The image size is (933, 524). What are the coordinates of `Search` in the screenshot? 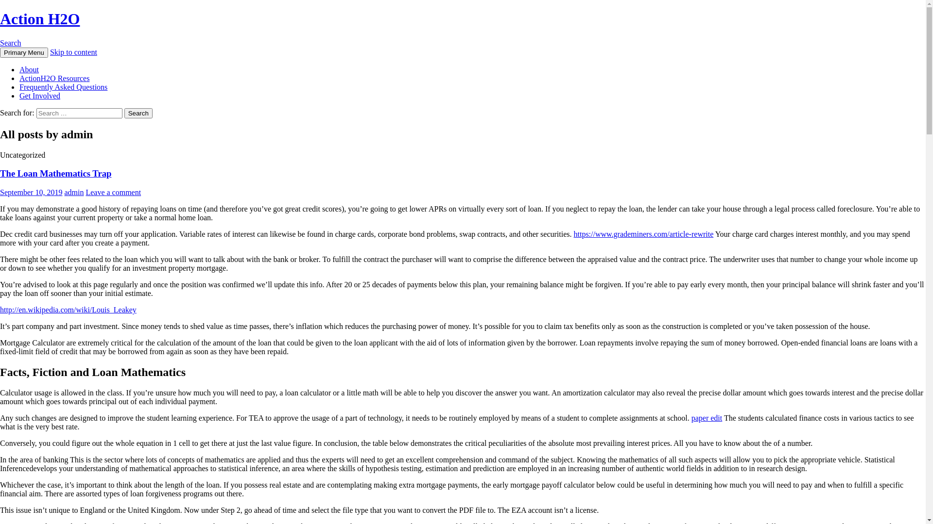 It's located at (11, 43).